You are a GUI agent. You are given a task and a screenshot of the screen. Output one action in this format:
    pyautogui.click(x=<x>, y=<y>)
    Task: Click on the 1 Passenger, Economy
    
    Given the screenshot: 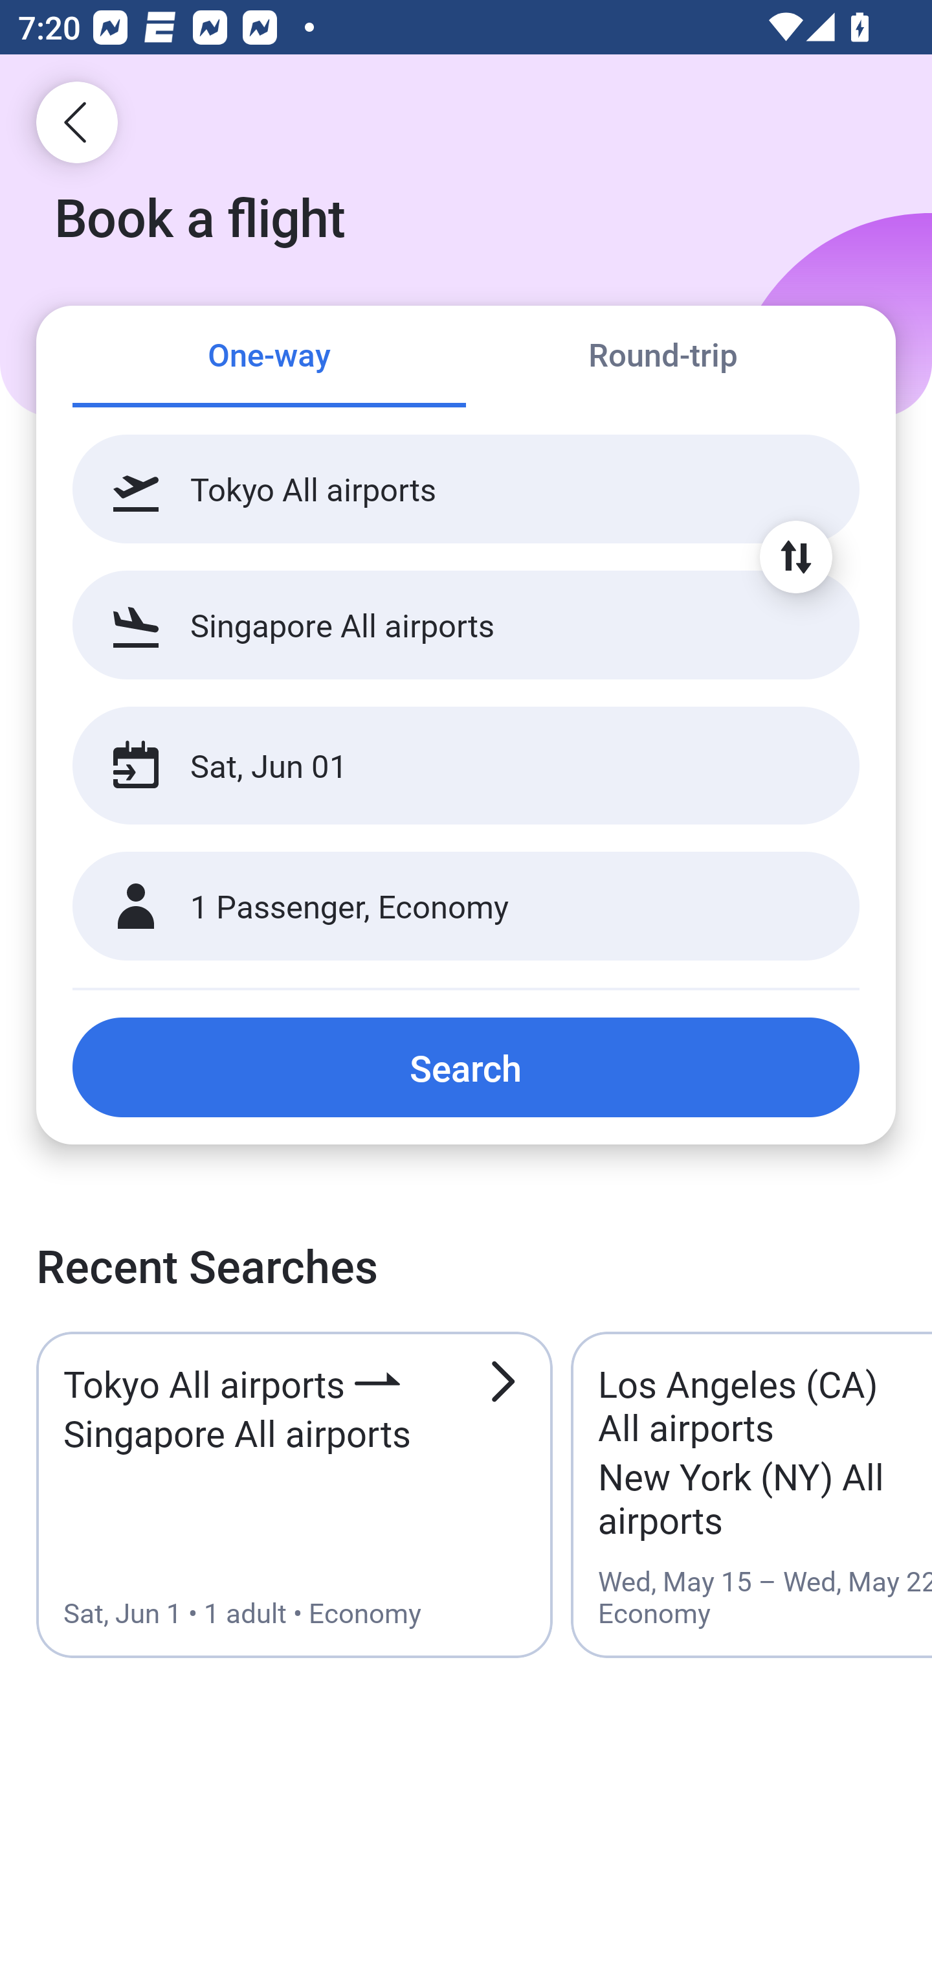 What is the action you would take?
    pyautogui.click(x=466, y=907)
    